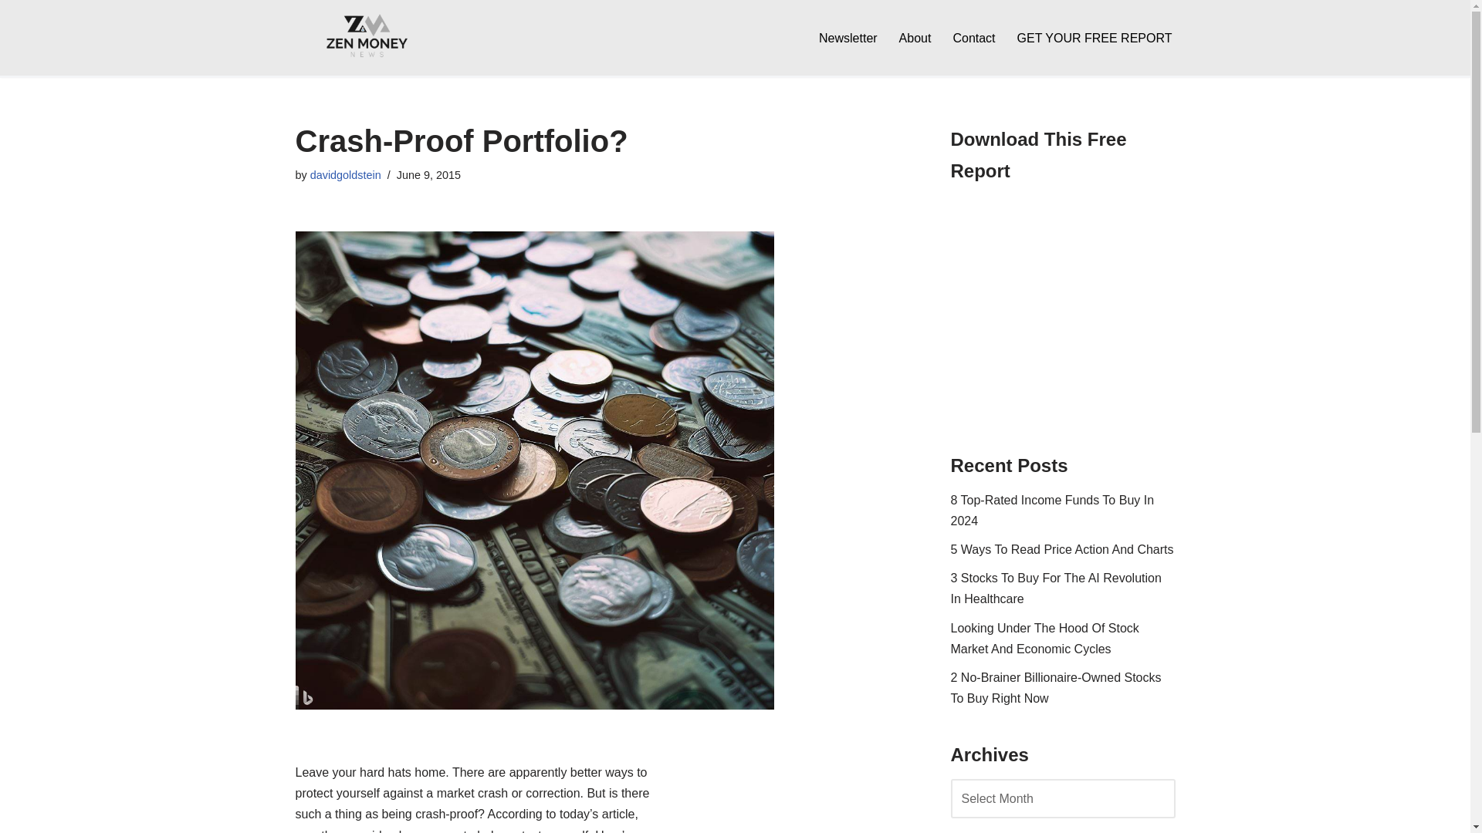 This screenshot has width=1482, height=833. What do you see at coordinates (345, 175) in the screenshot?
I see `davidgoldstein` at bounding box center [345, 175].